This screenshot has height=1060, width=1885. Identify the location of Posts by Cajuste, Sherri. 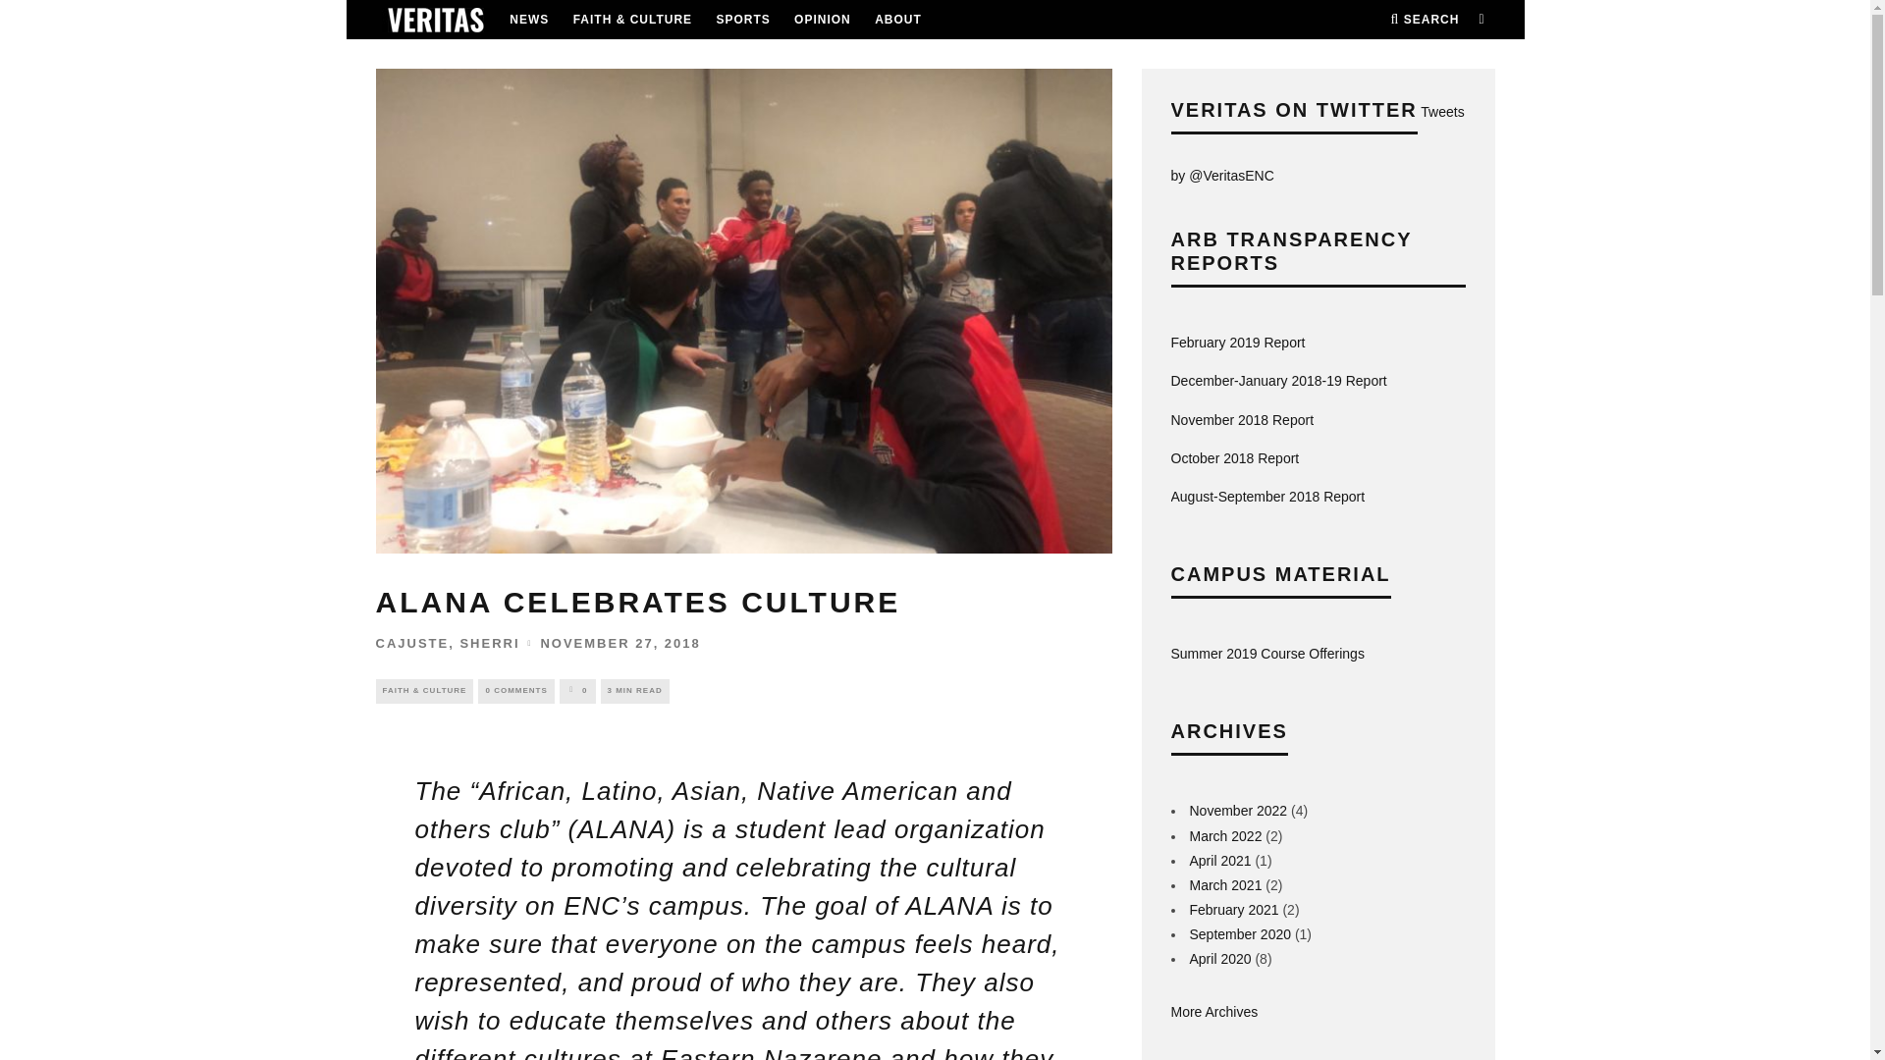
(448, 644).